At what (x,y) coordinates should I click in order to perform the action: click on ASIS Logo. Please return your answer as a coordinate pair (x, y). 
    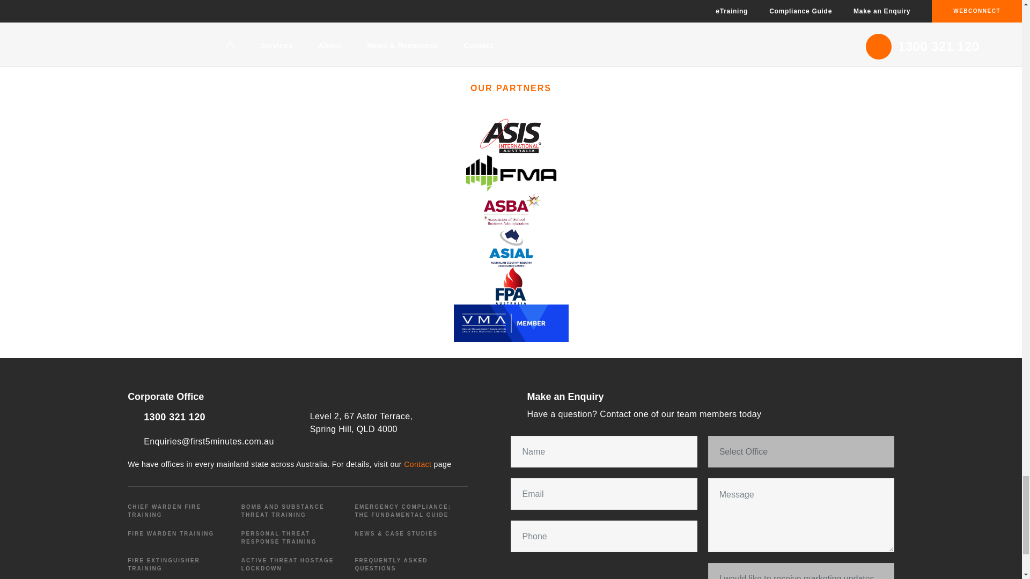
    Looking at the image, I should click on (511, 136).